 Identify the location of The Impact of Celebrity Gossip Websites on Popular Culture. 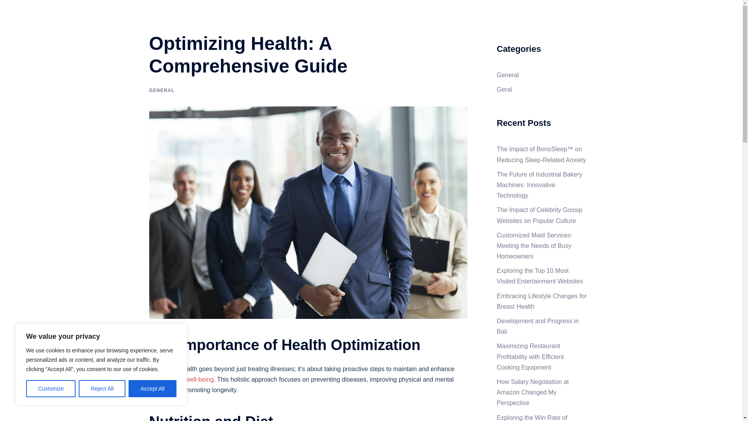
(539, 215).